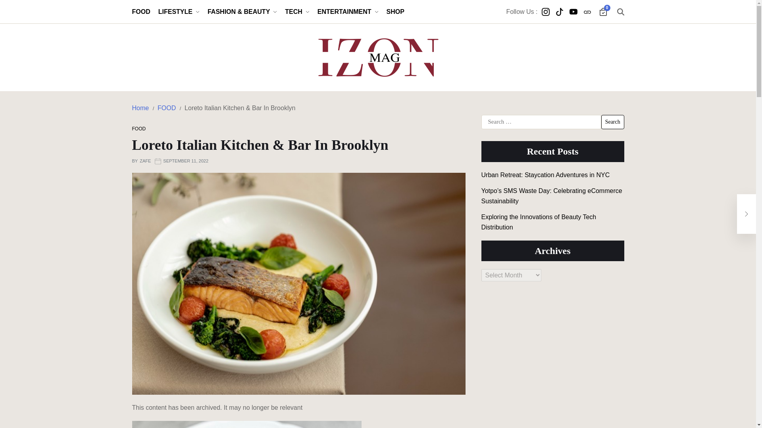 This screenshot has width=762, height=428. Describe the element at coordinates (297, 12) in the screenshot. I see `TECH` at that location.